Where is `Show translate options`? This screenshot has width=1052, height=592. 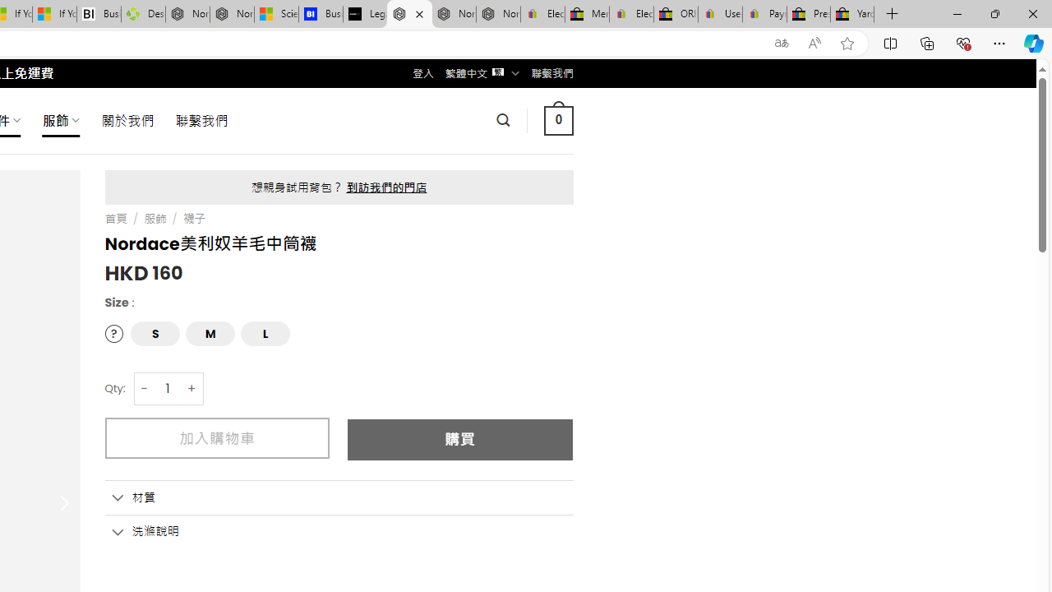 Show translate options is located at coordinates (781, 44).